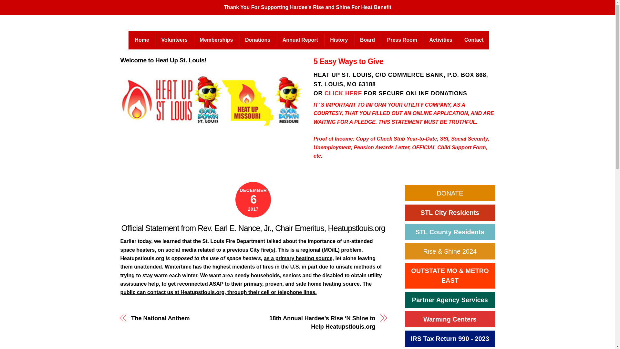 This screenshot has height=349, width=620. I want to click on Memberships, so click(216, 39).